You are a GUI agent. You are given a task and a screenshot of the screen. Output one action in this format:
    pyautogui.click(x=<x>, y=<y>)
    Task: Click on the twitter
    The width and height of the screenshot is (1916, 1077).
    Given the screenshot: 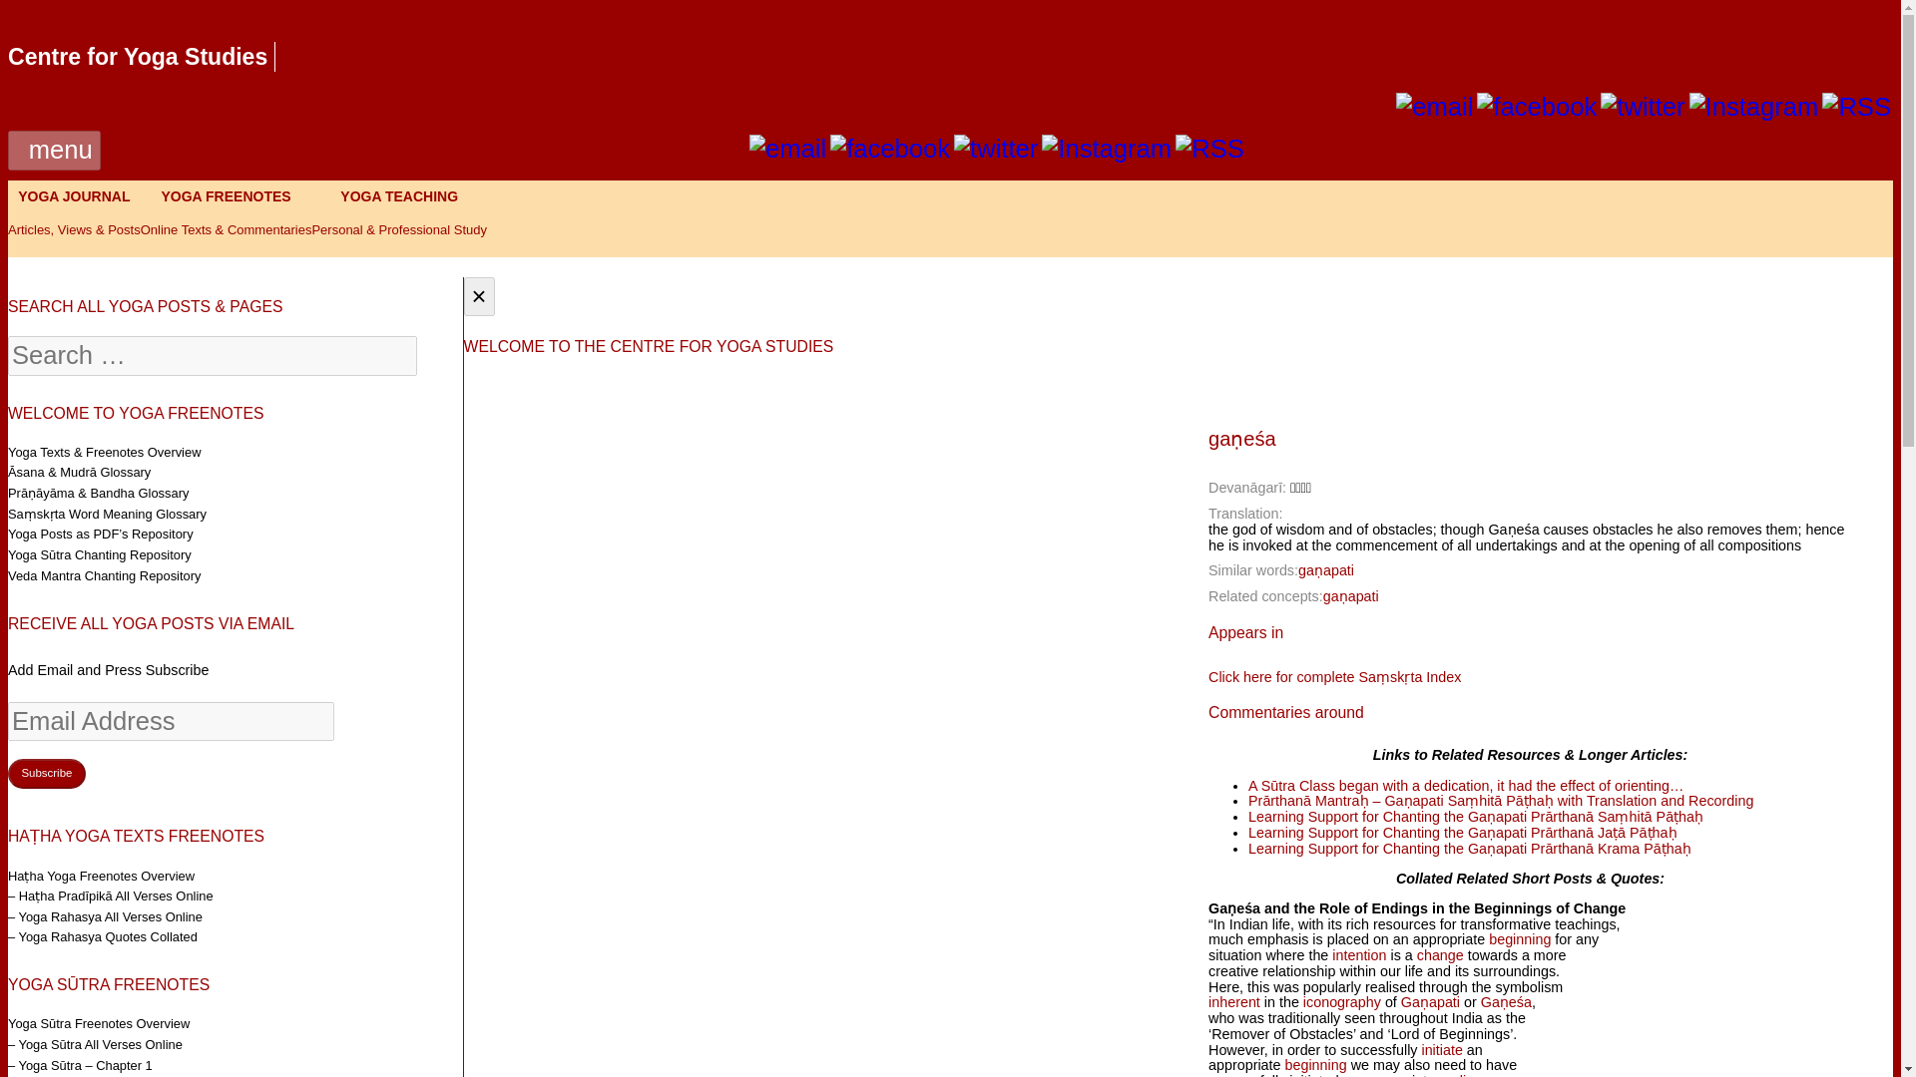 What is the action you would take?
    pyautogui.click(x=1642, y=107)
    